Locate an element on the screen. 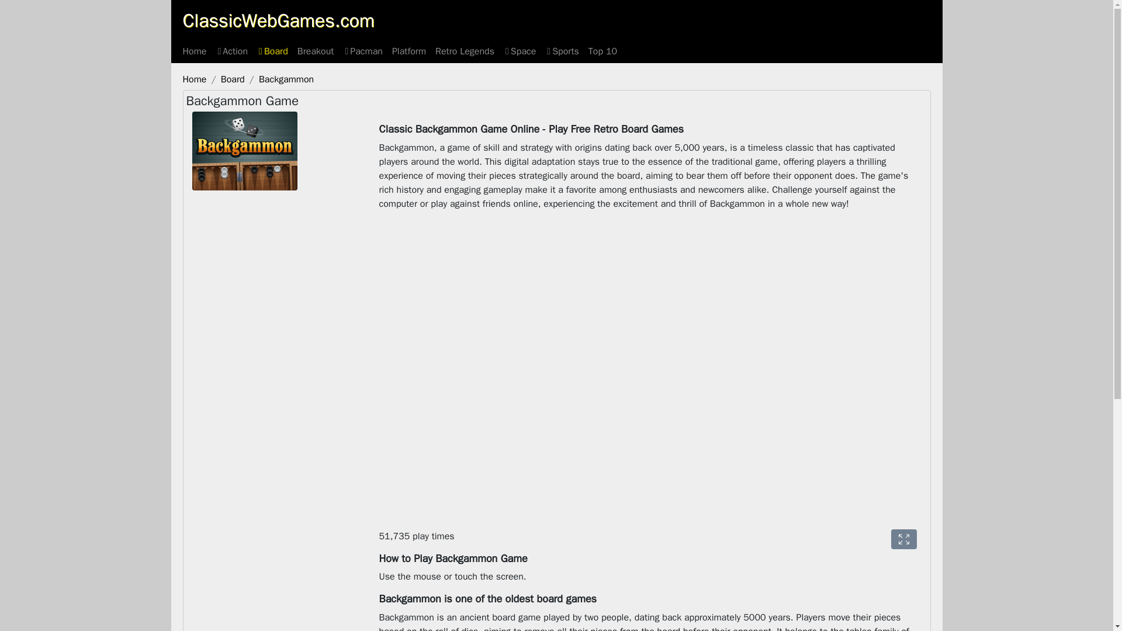 The width and height of the screenshot is (1122, 631). Platform is located at coordinates (409, 51).